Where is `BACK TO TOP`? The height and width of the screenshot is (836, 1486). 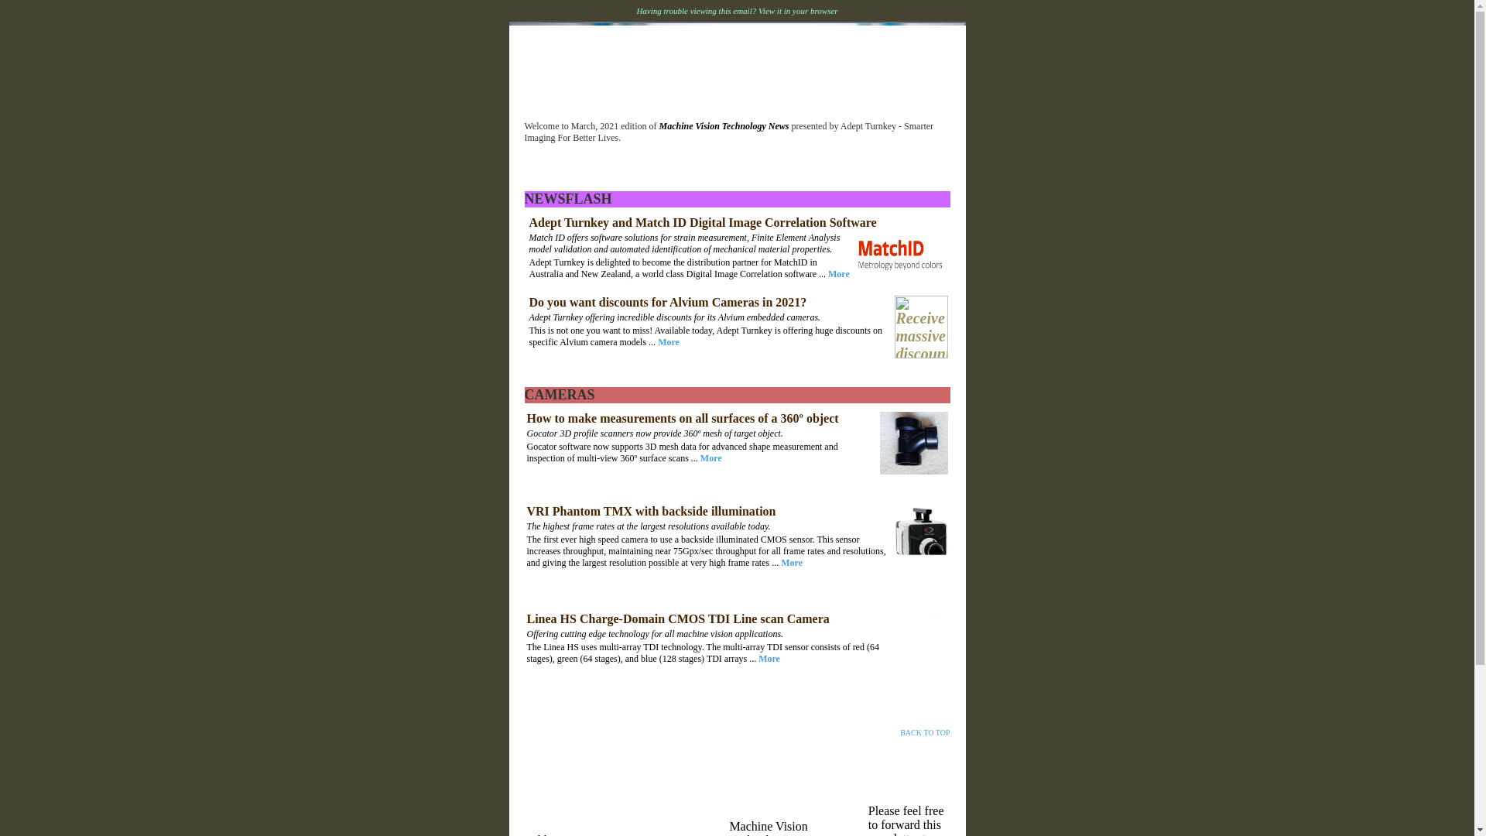
BACK TO TOP is located at coordinates (924, 731).